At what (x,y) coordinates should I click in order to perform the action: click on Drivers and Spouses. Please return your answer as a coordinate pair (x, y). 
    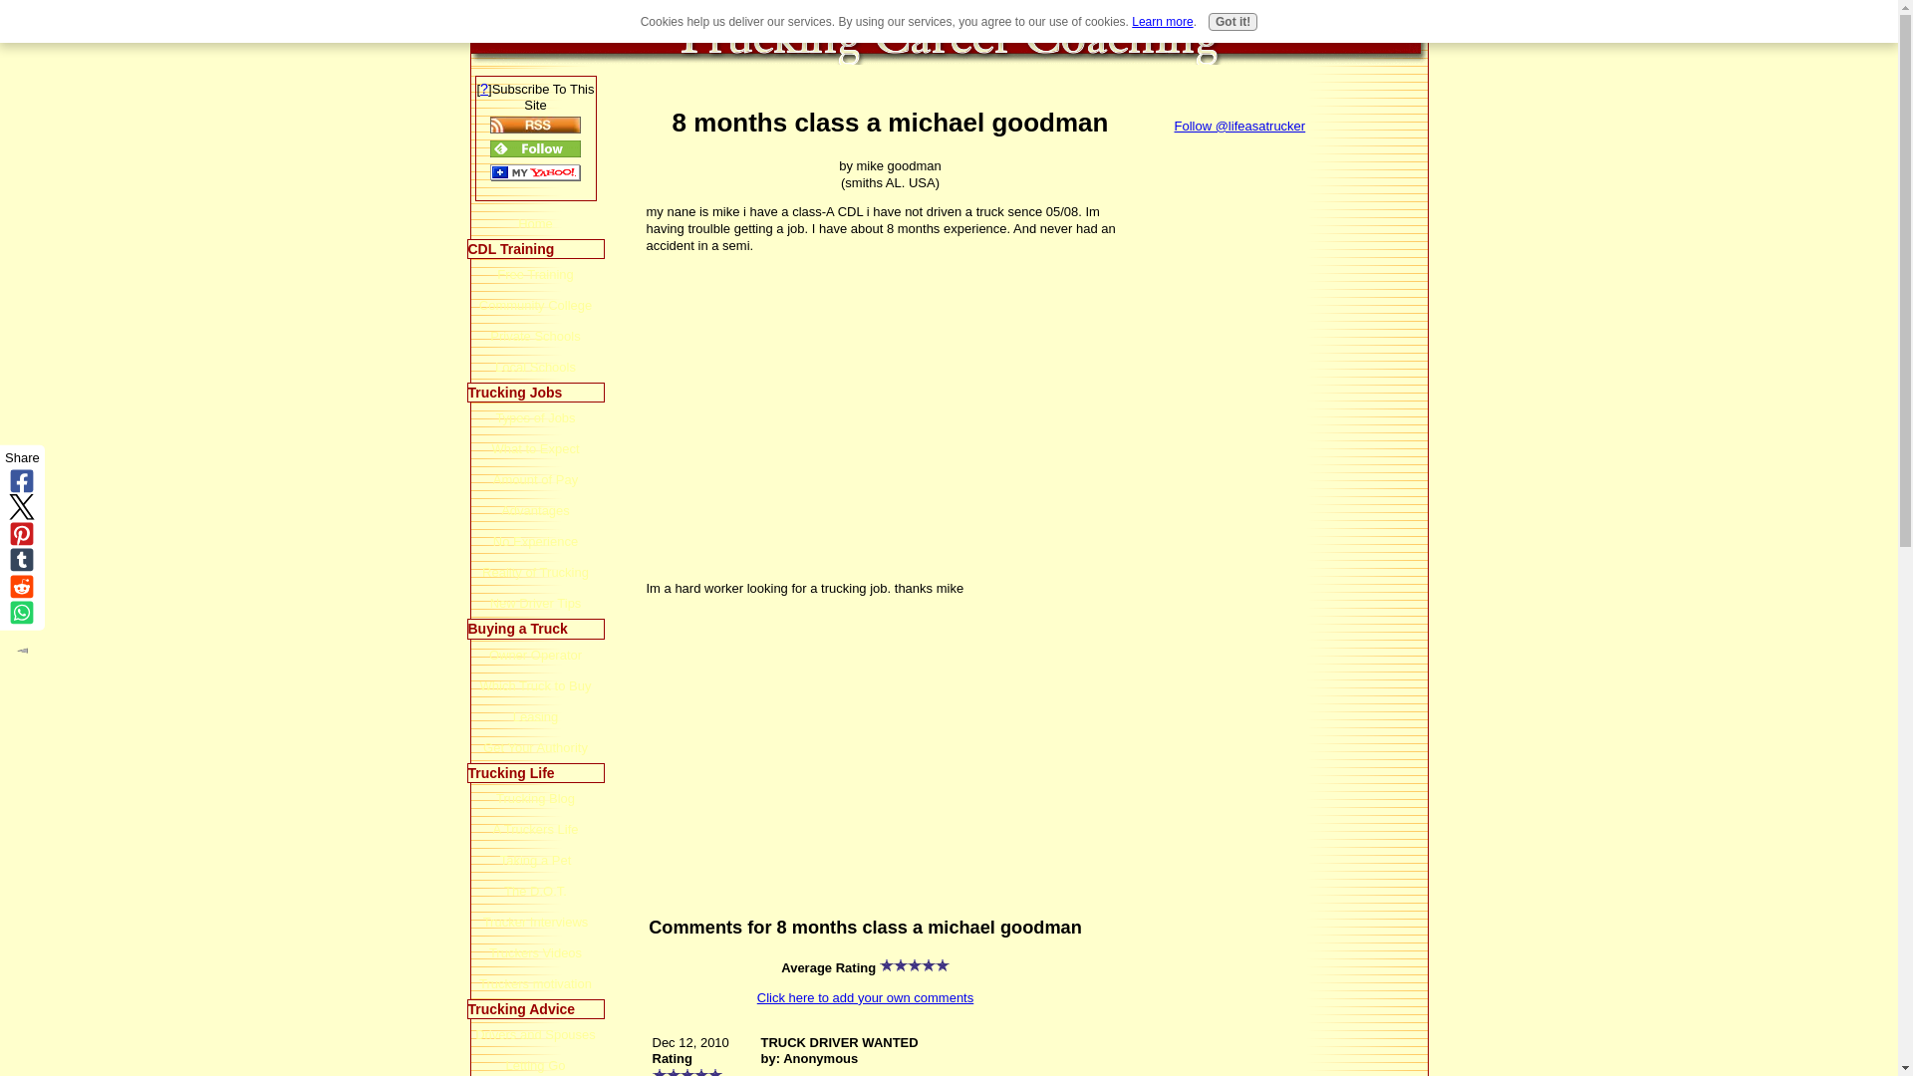
    Looking at the image, I should click on (535, 1034).